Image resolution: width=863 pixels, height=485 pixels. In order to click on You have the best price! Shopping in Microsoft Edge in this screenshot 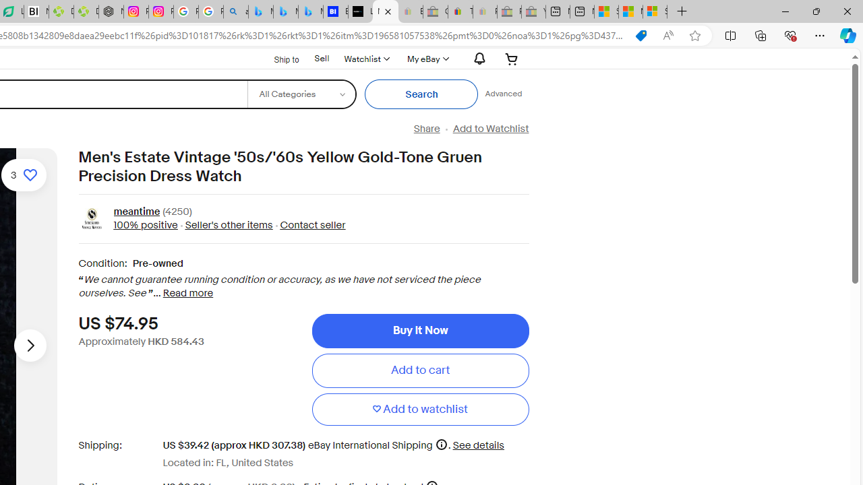, I will do `click(641, 36)`.